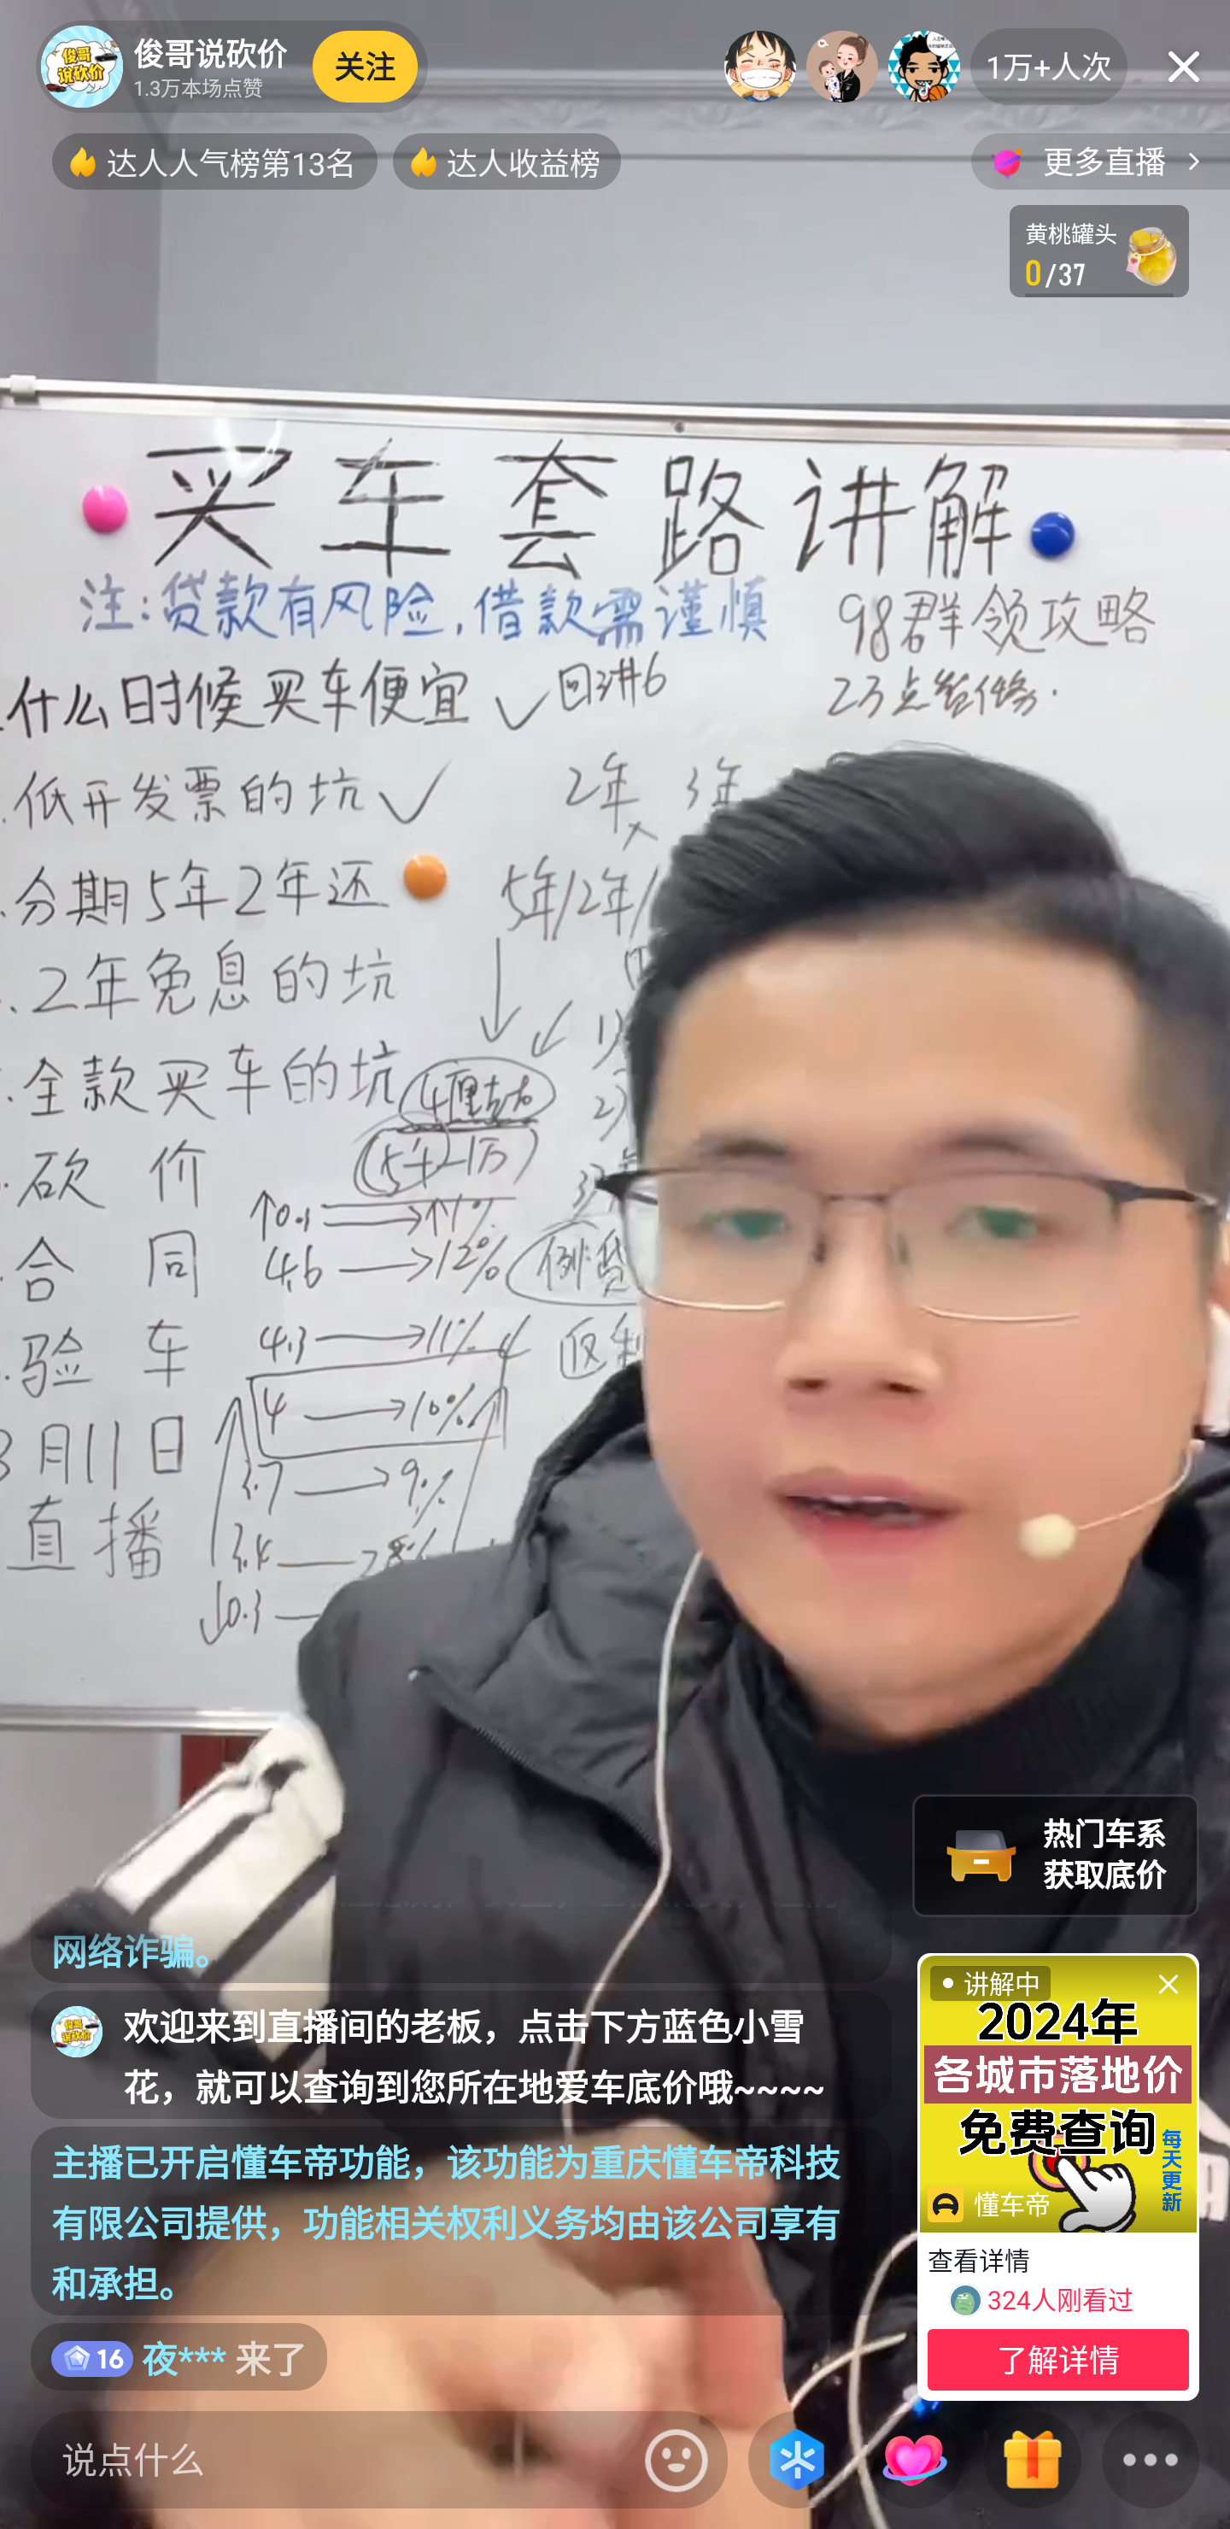  Describe the element at coordinates (1032, 2462) in the screenshot. I see `礼物` at that location.